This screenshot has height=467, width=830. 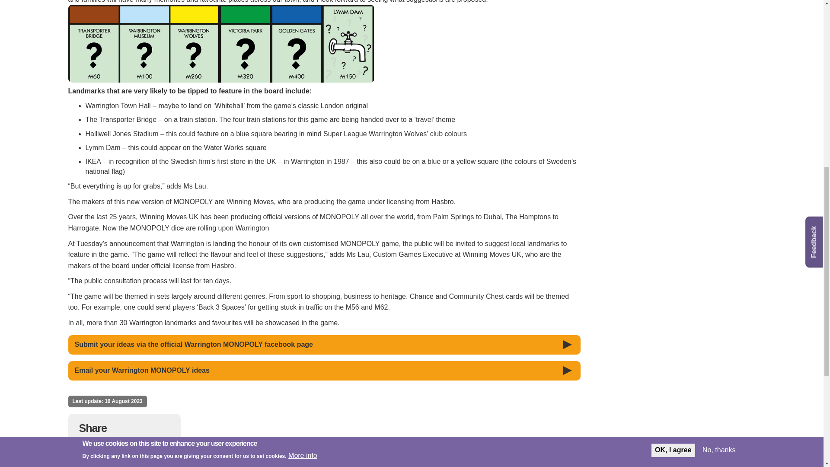 What do you see at coordinates (86, 446) in the screenshot?
I see `Share to Facebook` at bounding box center [86, 446].